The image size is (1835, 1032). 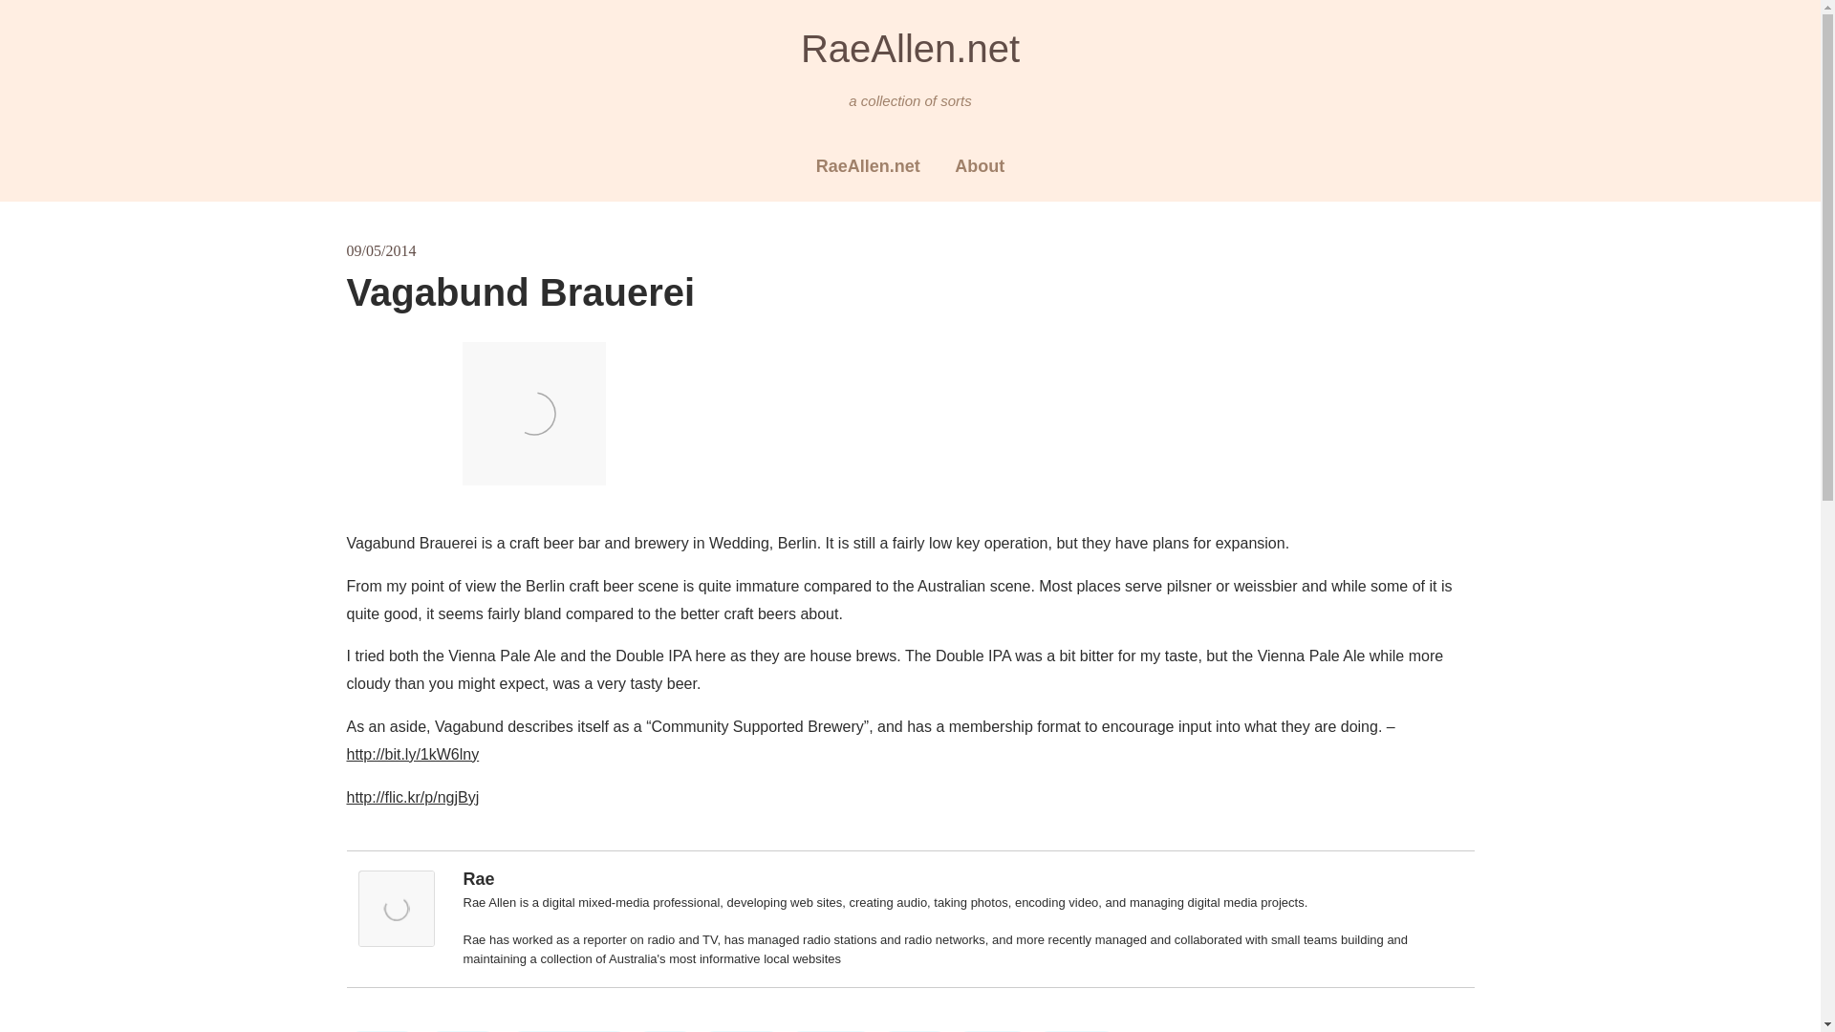 What do you see at coordinates (992, 1031) in the screenshot?
I see `IFTTT` at bounding box center [992, 1031].